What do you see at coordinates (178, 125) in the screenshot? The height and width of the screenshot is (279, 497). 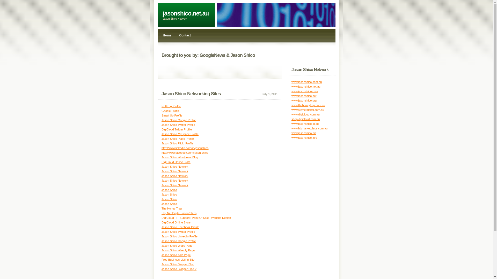 I see `Jason Shico Twitter Profile` at bounding box center [178, 125].